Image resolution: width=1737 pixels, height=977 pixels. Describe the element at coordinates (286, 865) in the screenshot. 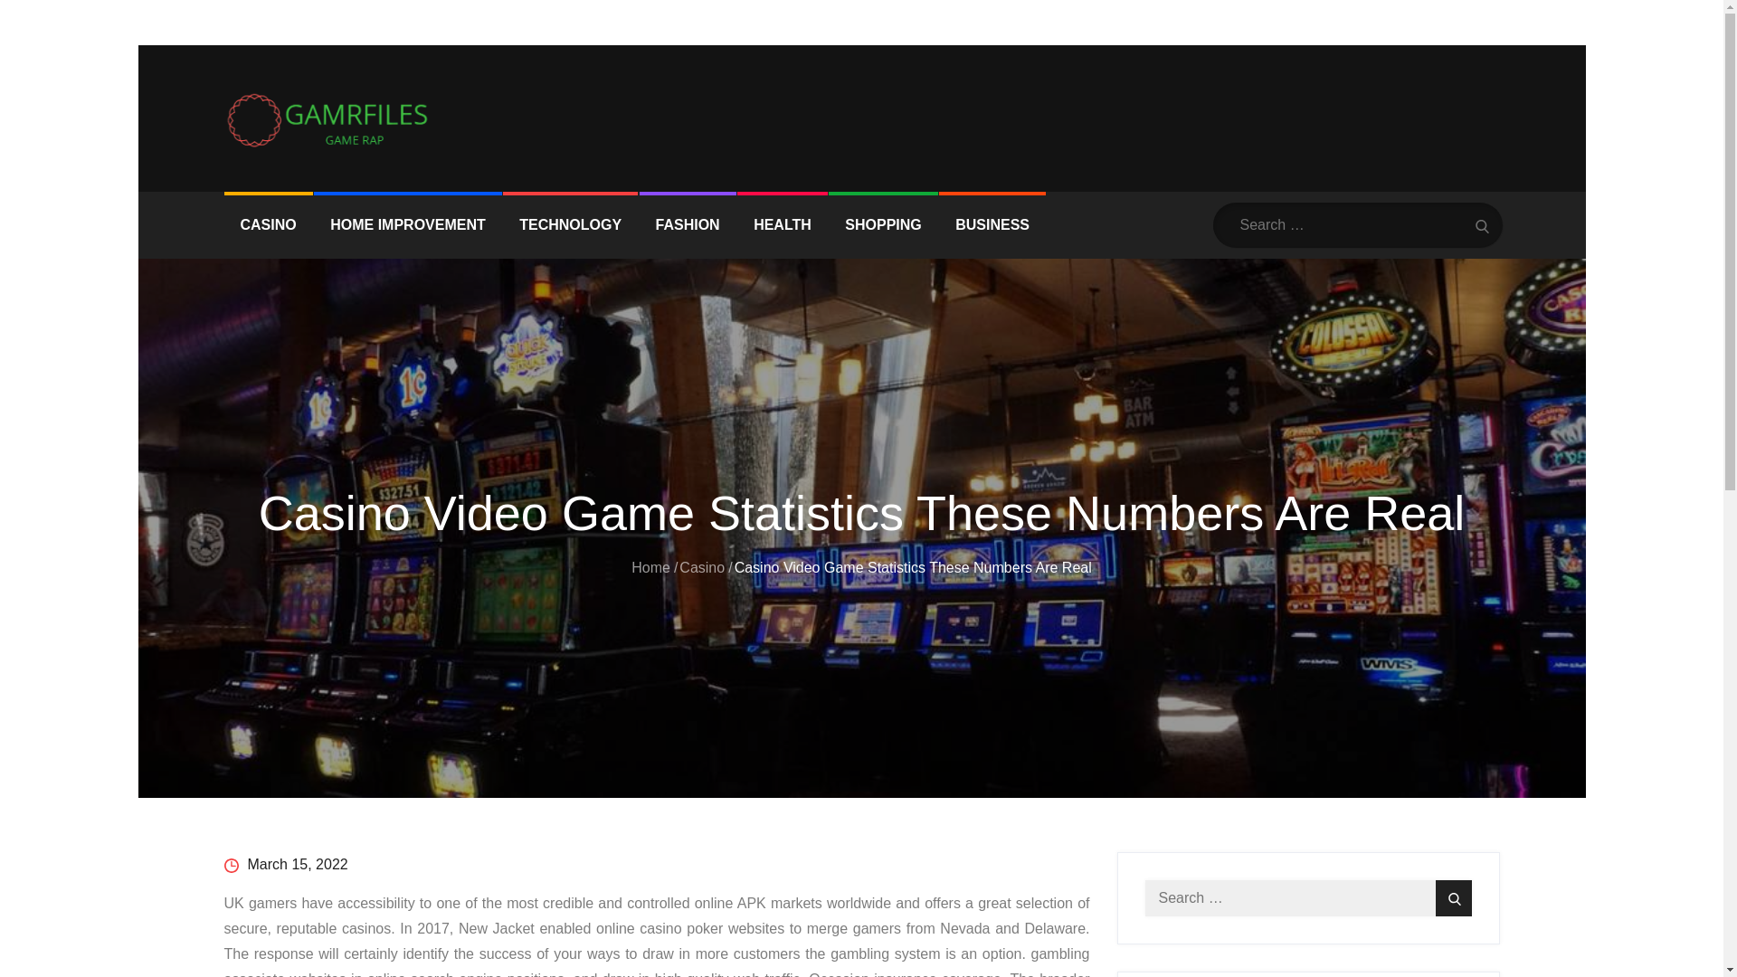

I see `March 15, 2022` at that location.